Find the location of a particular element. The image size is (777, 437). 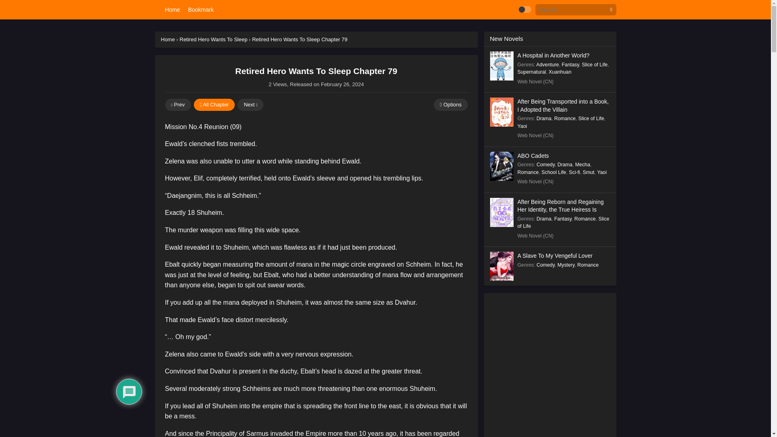

Home is located at coordinates (168, 39).